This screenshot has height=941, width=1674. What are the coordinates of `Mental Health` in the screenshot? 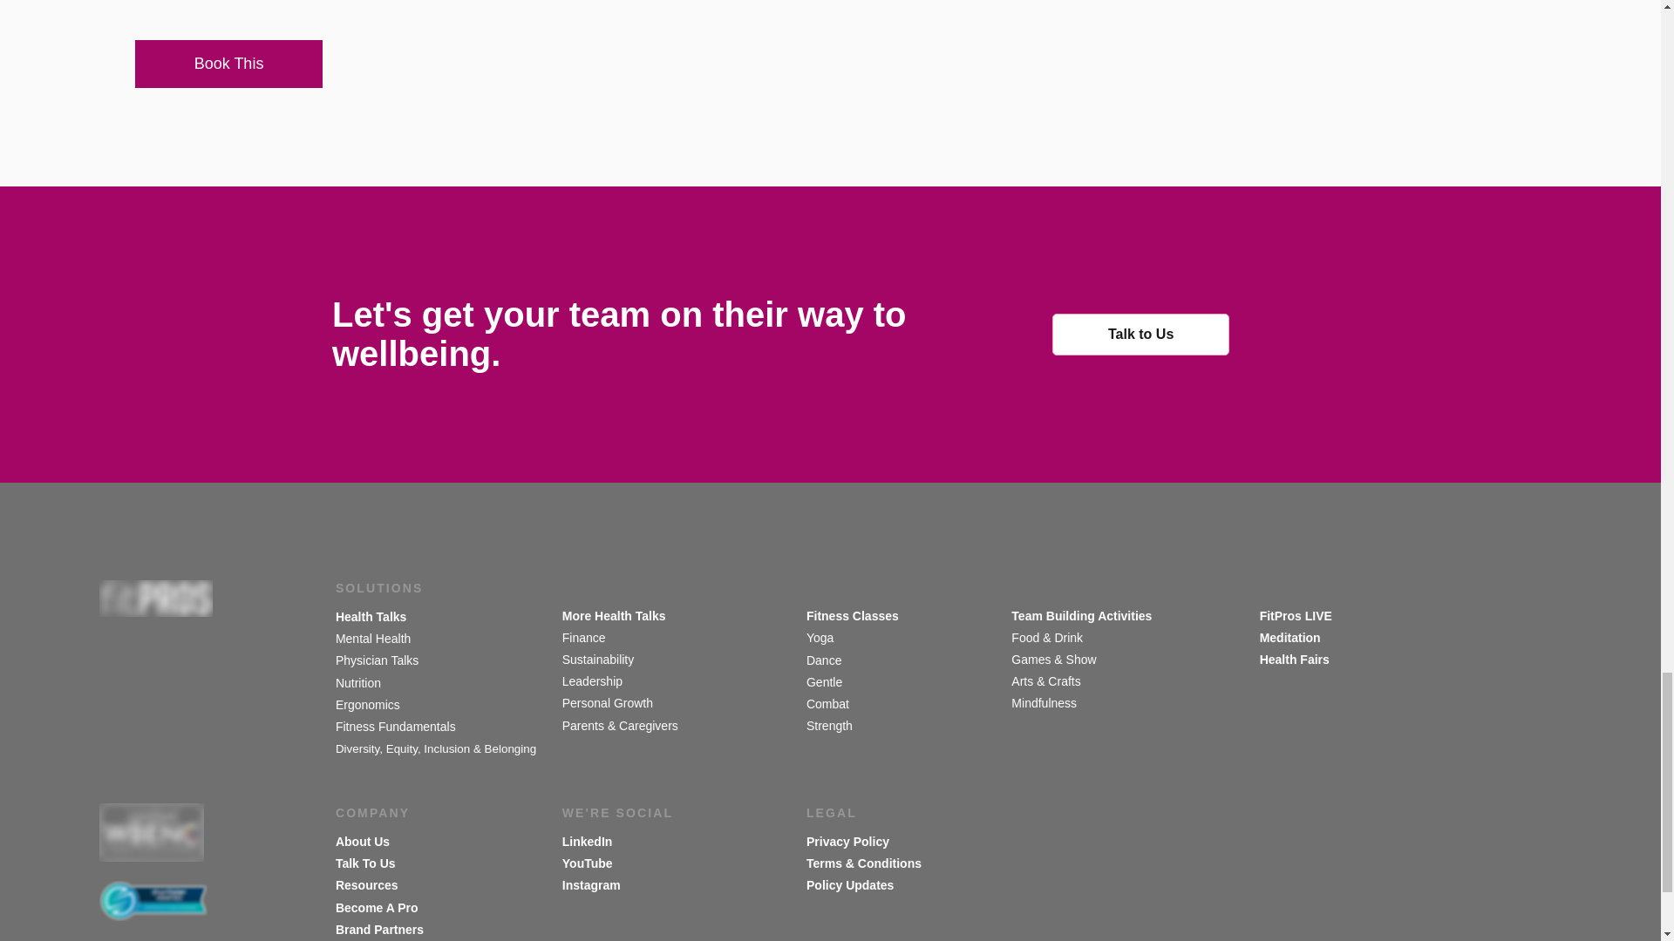 It's located at (373, 638).